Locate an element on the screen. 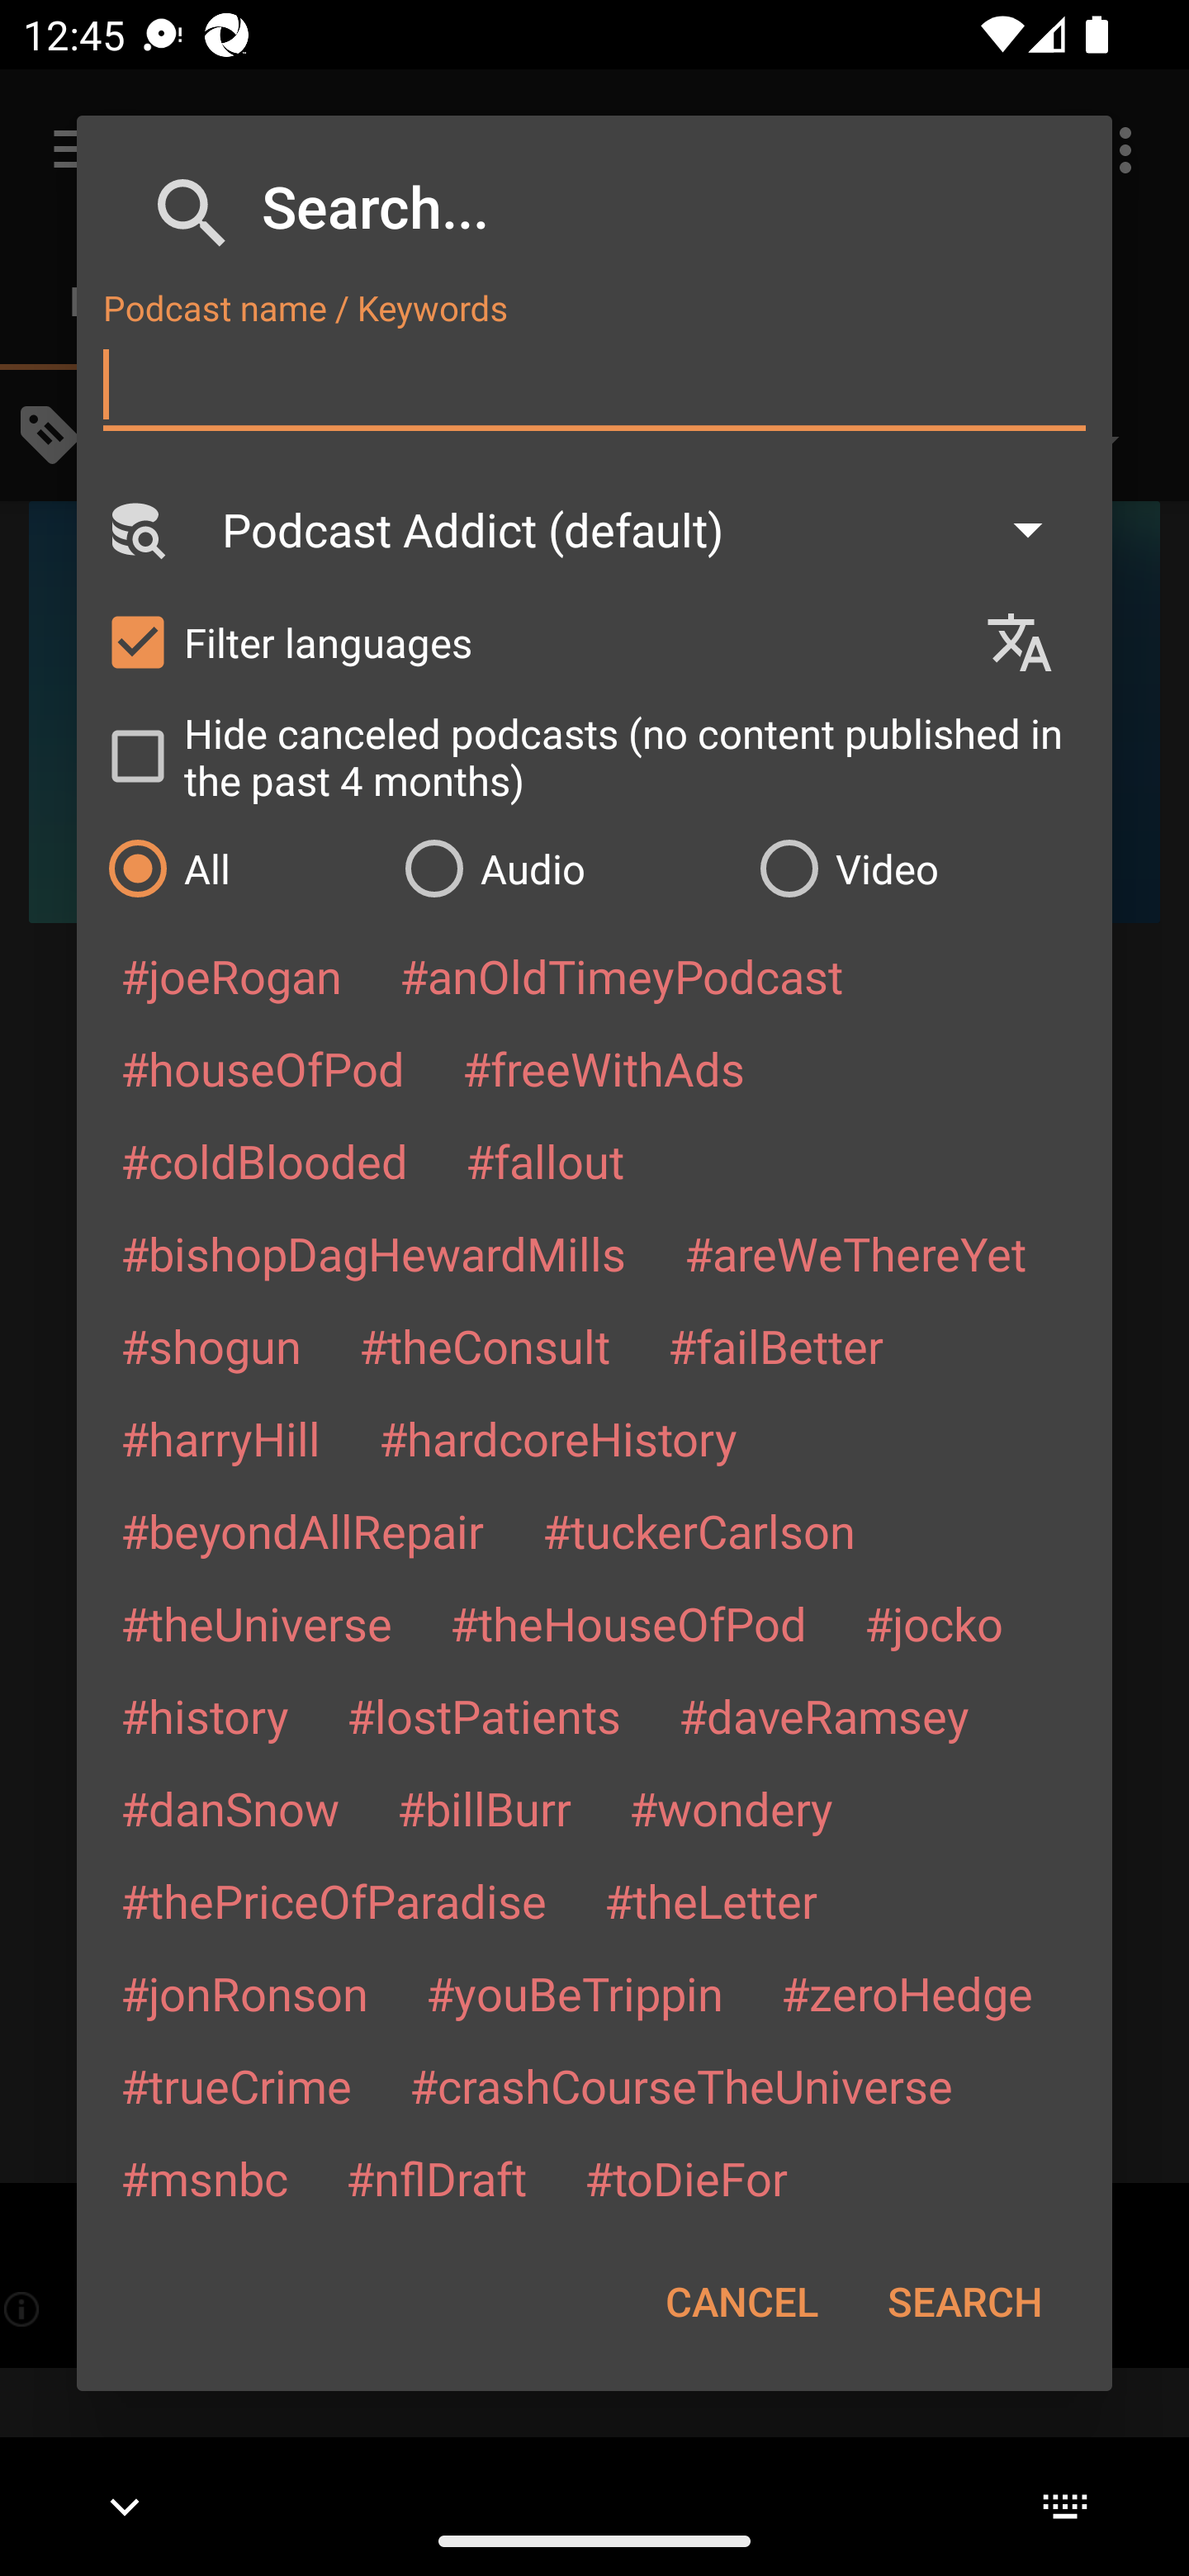 This screenshot has height=2576, width=1189. #theHouseOfPod is located at coordinates (628, 1623).